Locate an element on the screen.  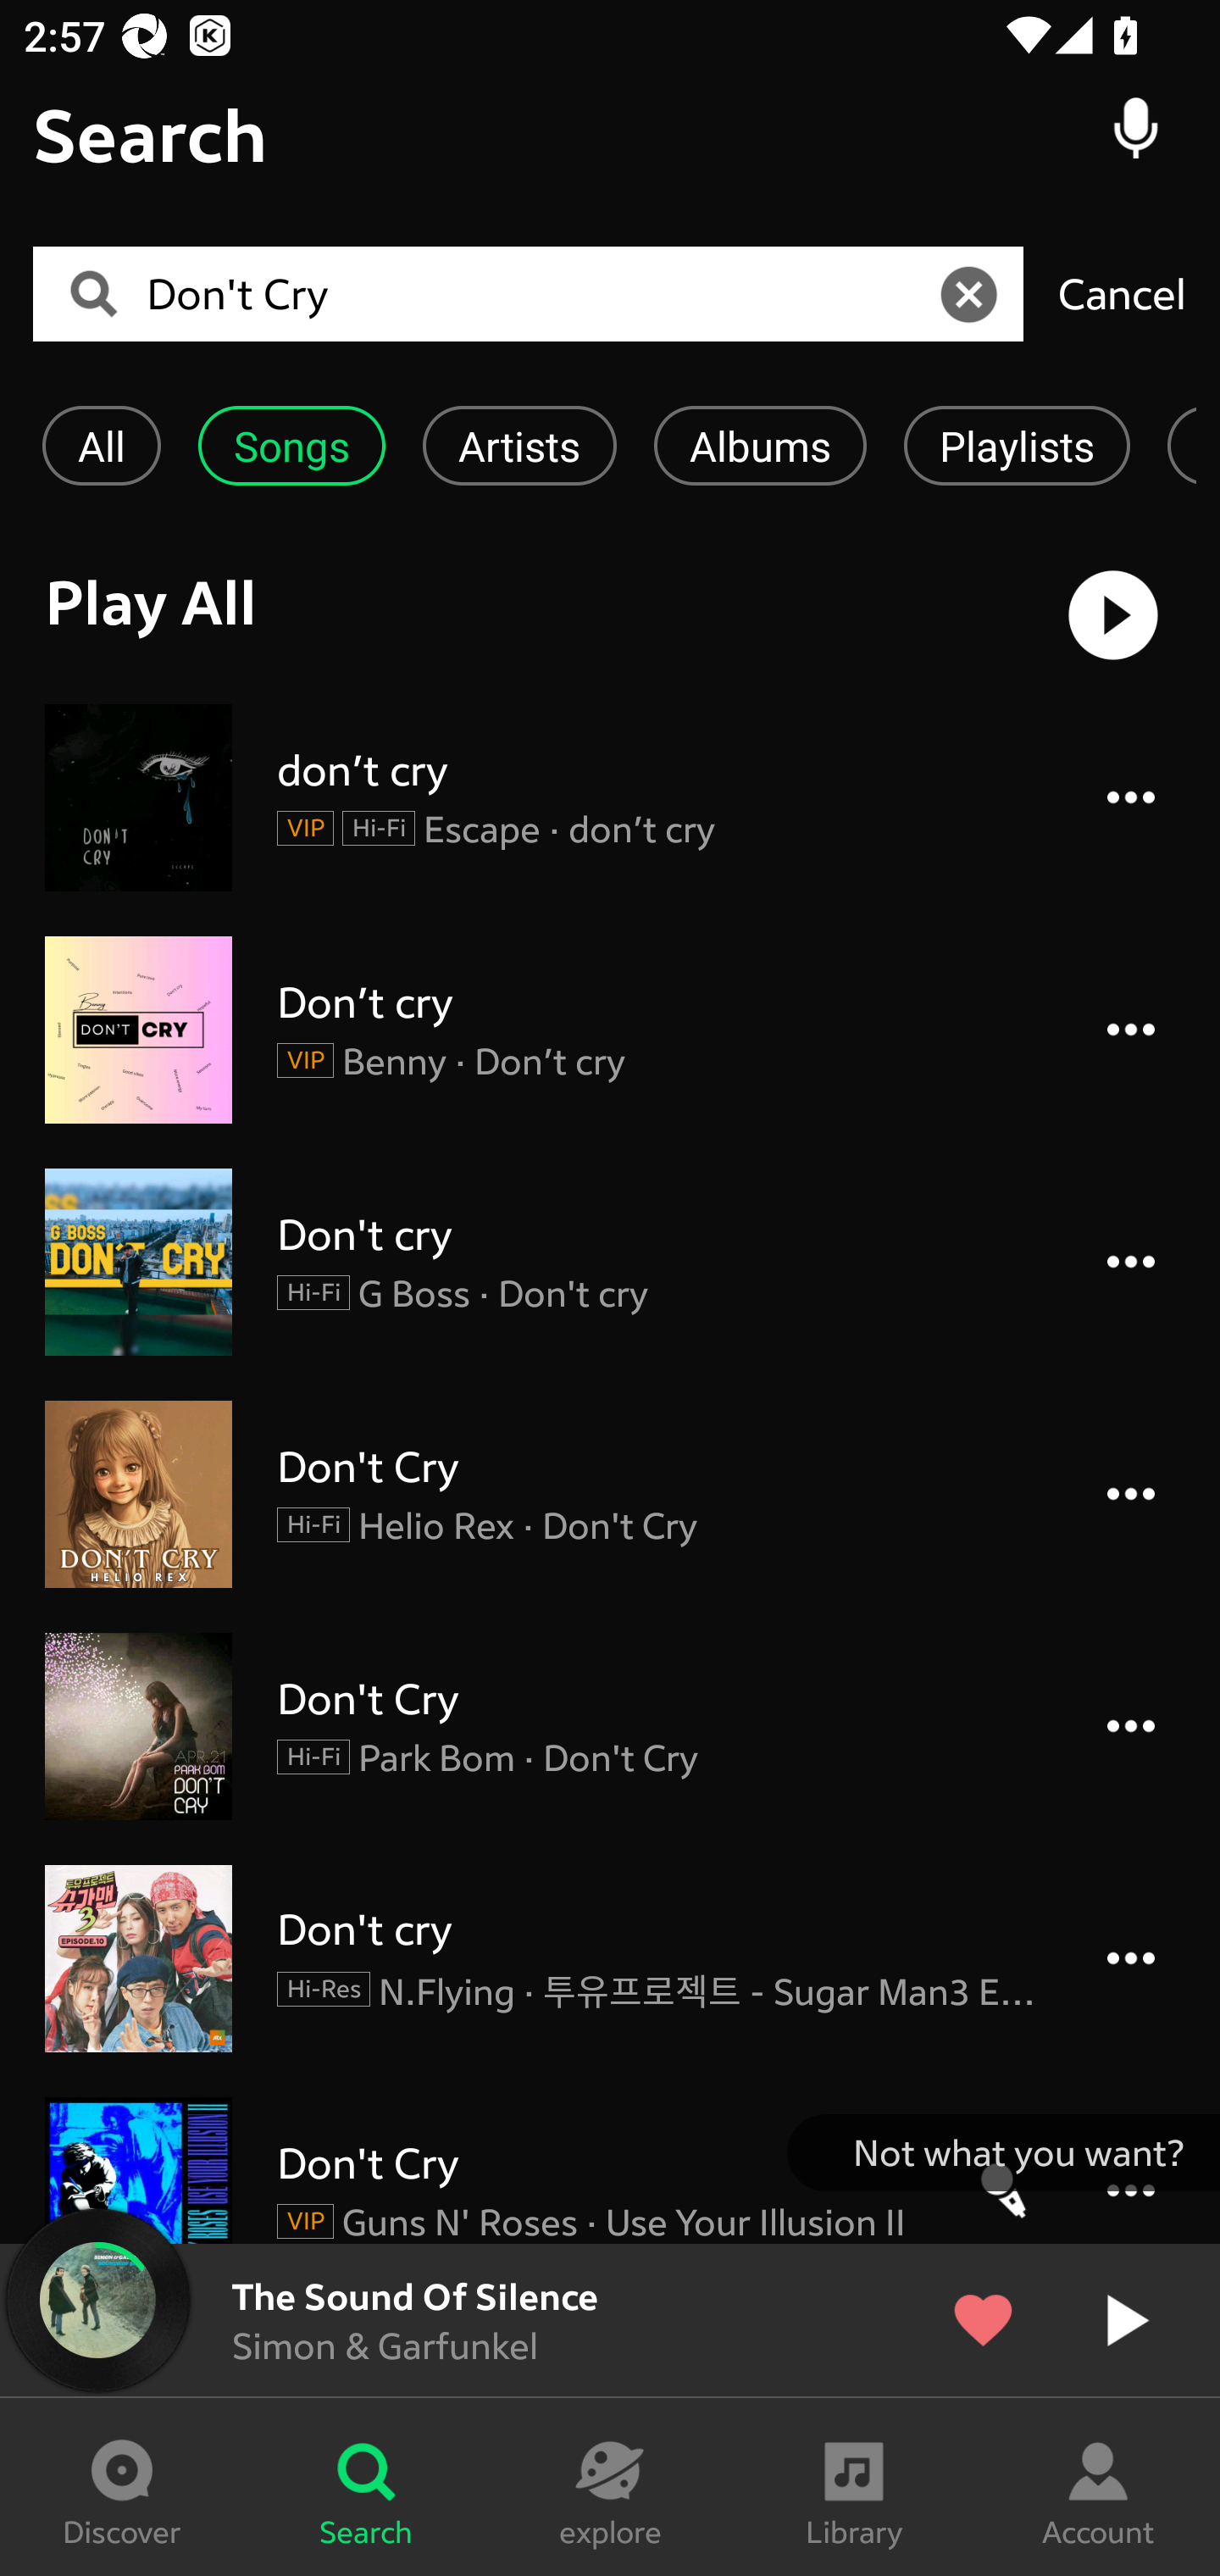
Don't Cry VIP Guns N' Roses · Use Your Illusion II is located at coordinates (610, 2169).